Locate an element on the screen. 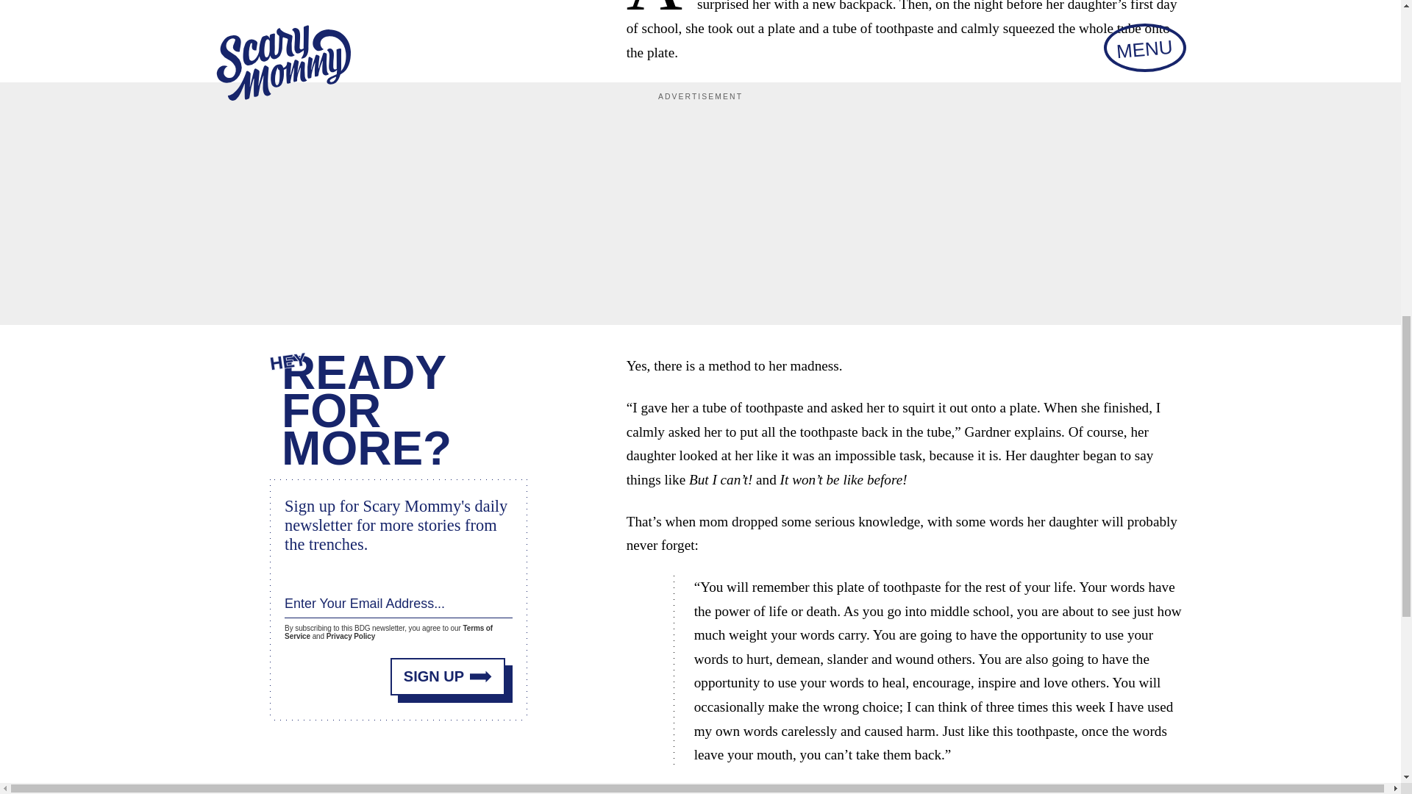  Terms of Service is located at coordinates (388, 628).